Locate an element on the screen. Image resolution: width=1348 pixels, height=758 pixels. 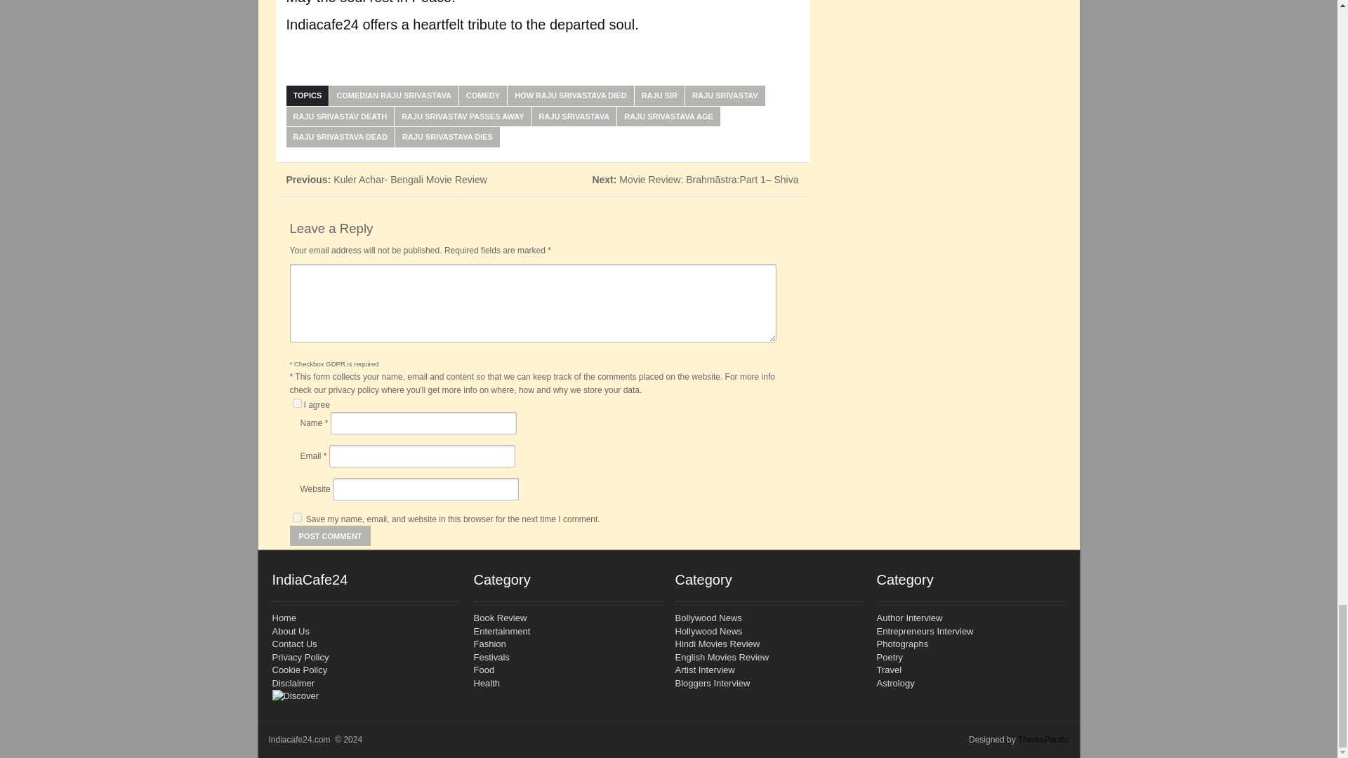
yes is located at coordinates (296, 518).